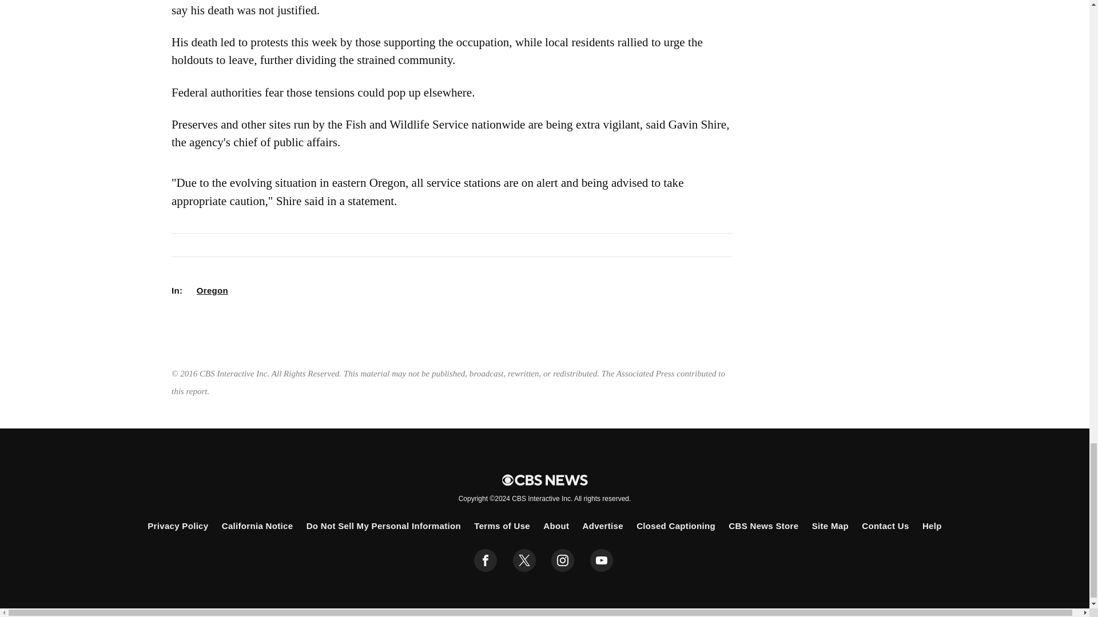 The image size is (1098, 617). What do you see at coordinates (524, 560) in the screenshot?
I see `twitter` at bounding box center [524, 560].